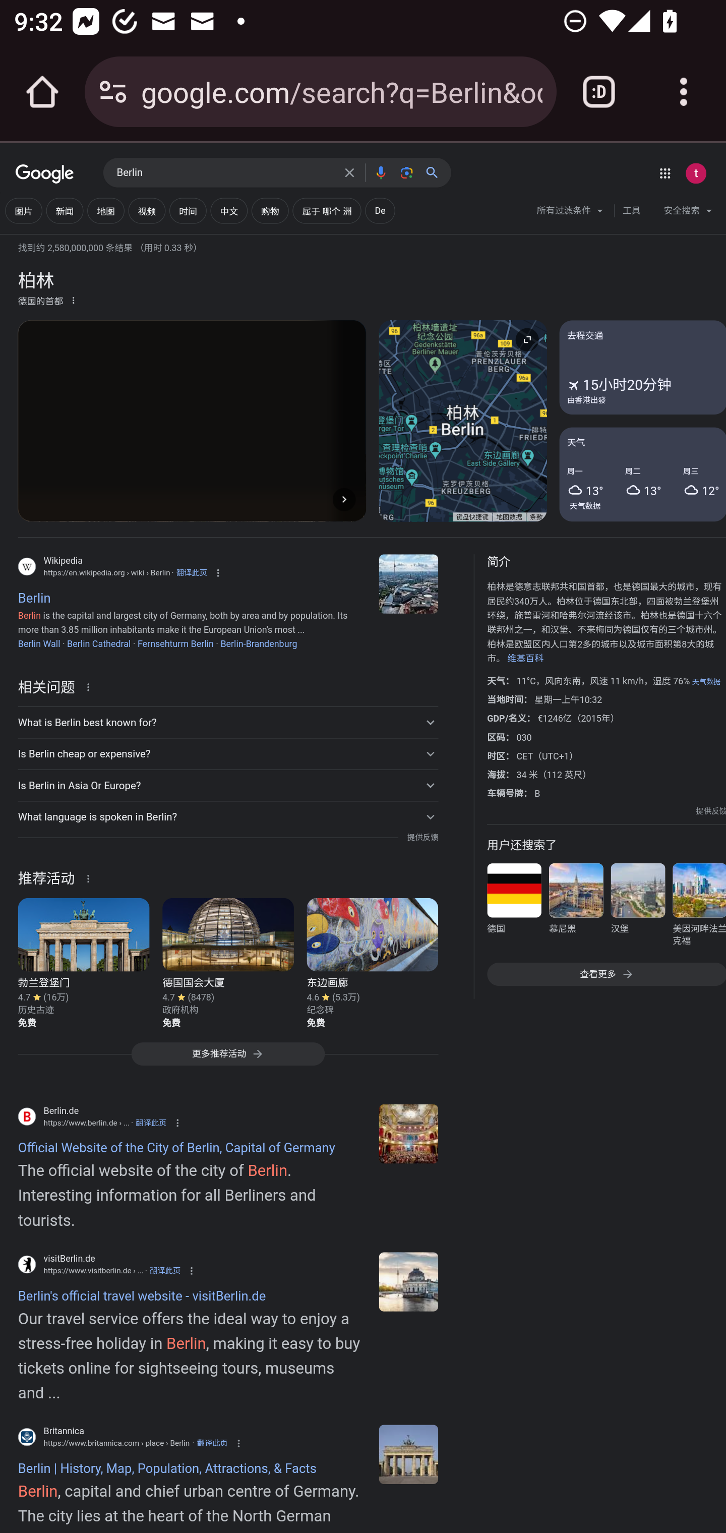 The height and width of the screenshot is (1533, 726). What do you see at coordinates (527, 339) in the screenshot?
I see `展开地图` at bounding box center [527, 339].